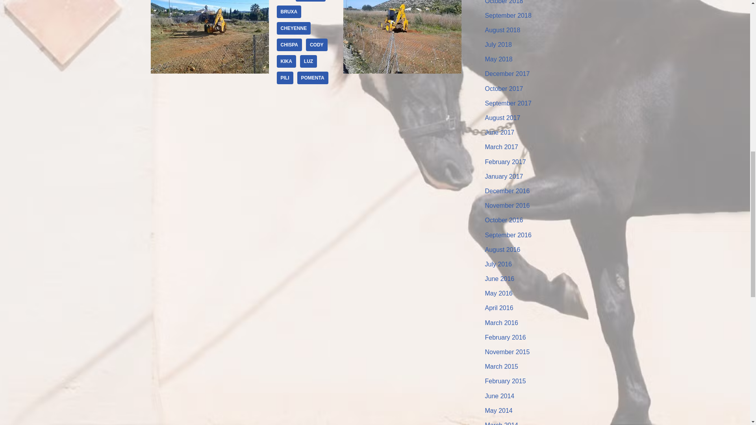  Describe the element at coordinates (289, 12) in the screenshot. I see `Bruxa` at that location.